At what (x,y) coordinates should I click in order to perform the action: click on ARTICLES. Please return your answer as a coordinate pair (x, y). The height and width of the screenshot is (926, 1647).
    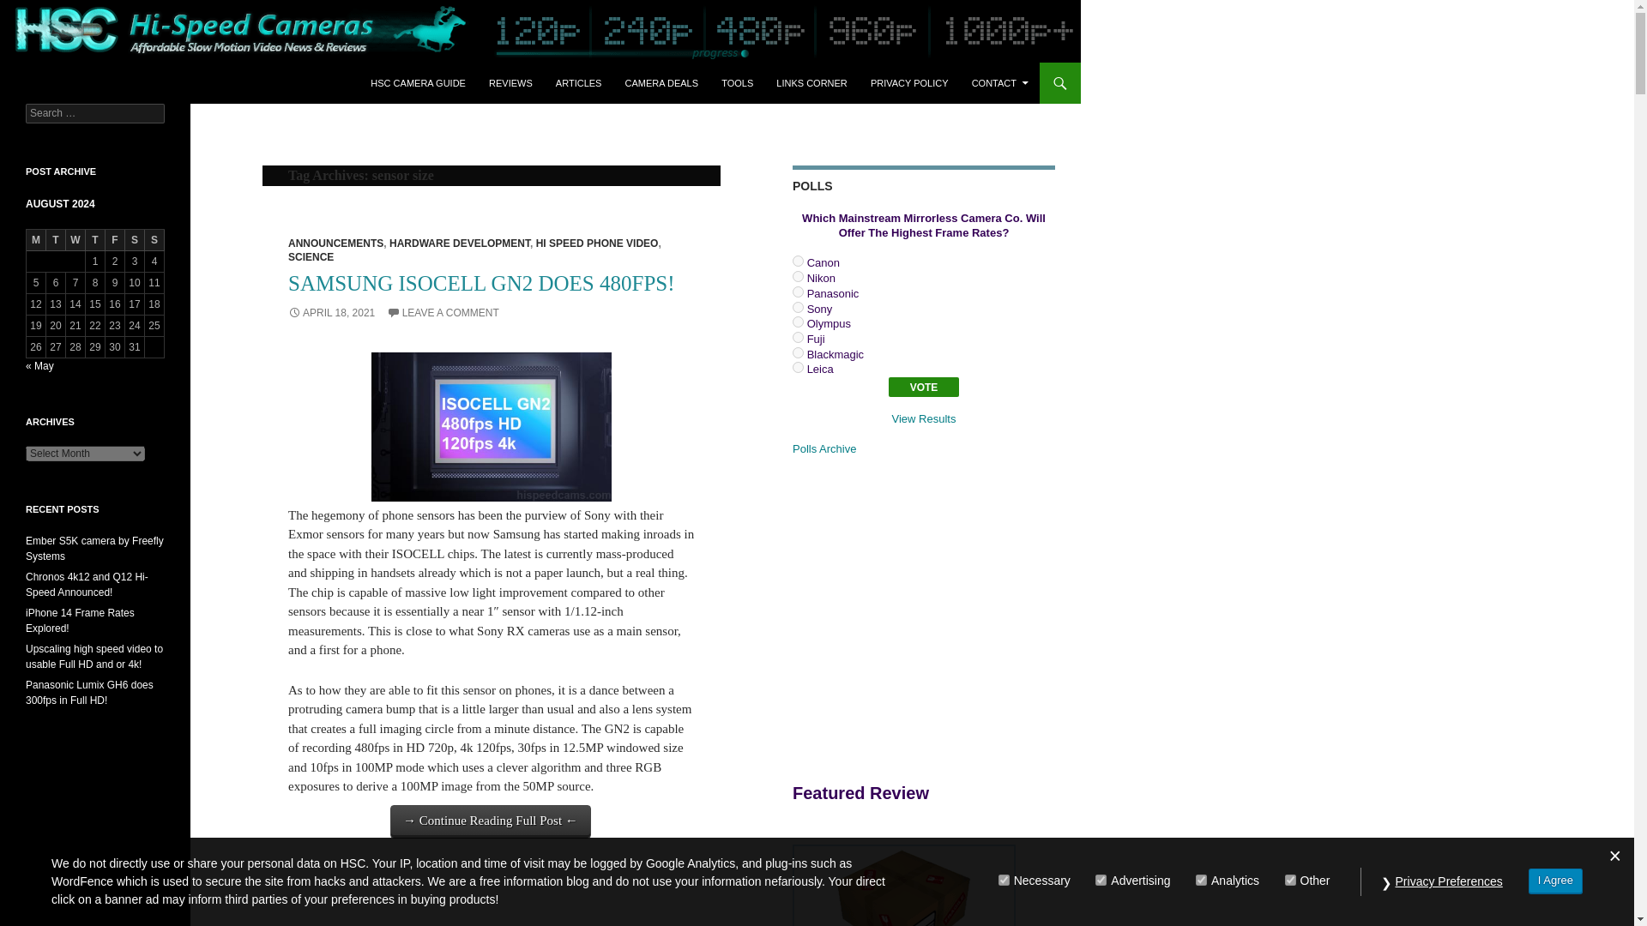
    Looking at the image, I should click on (578, 82).